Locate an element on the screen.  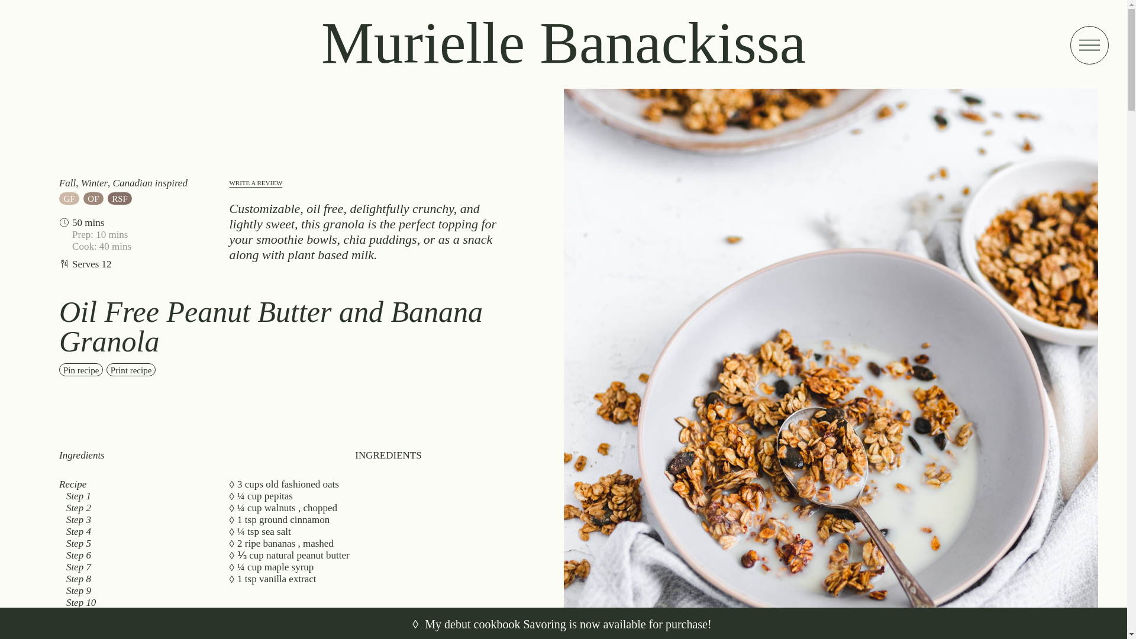
Step 4 is located at coordinates (134, 531).